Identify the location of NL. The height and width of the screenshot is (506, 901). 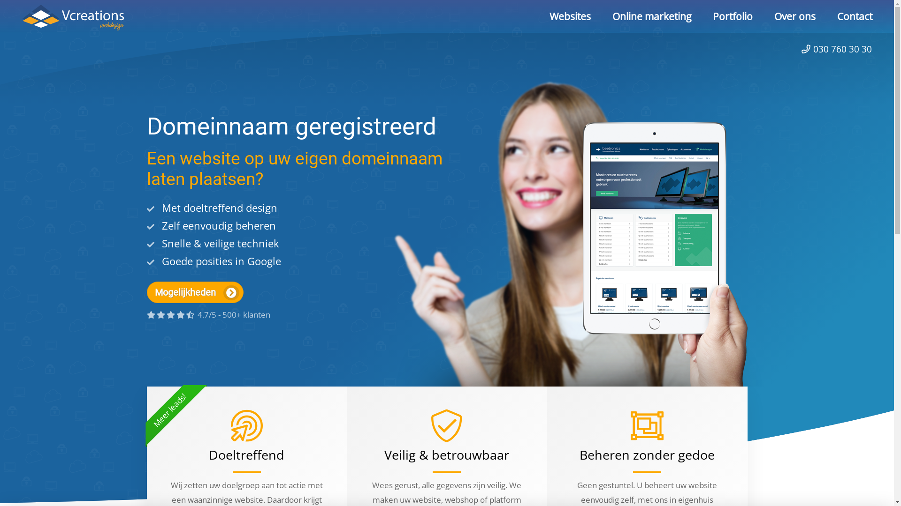
(635, 240).